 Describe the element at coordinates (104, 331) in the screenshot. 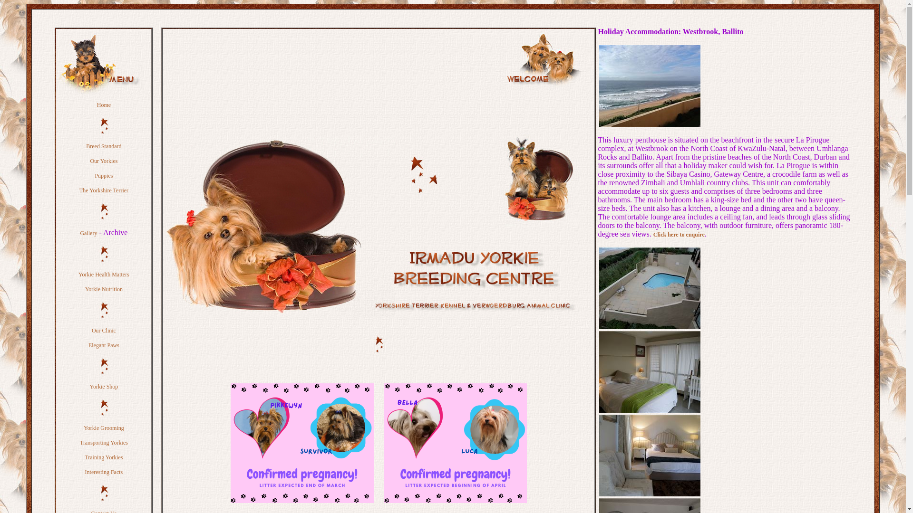

I see `Our Clinic` at that location.